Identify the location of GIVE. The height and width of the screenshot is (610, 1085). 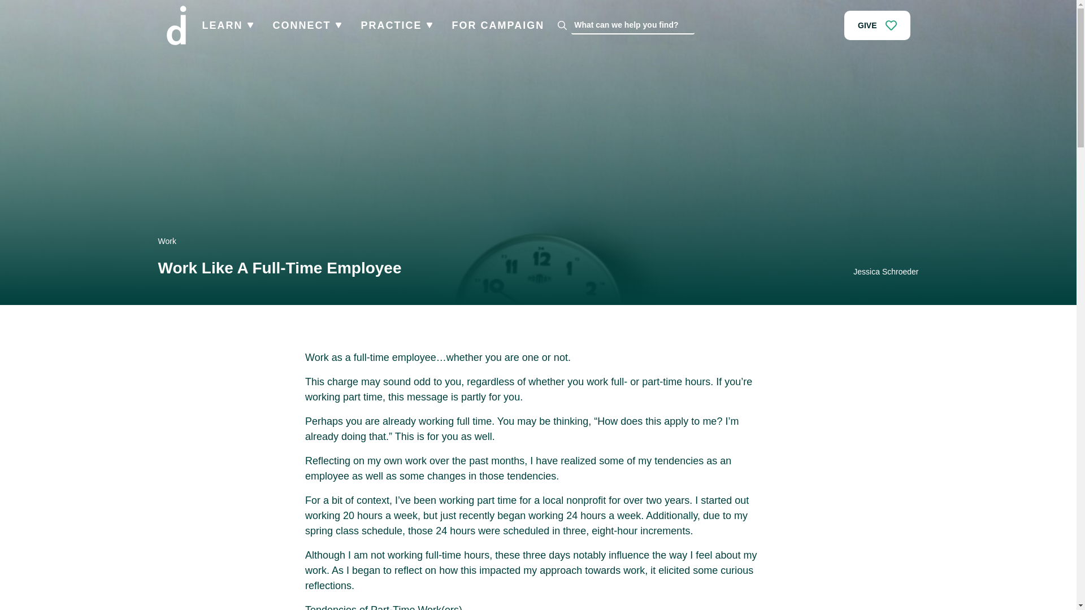
(877, 25).